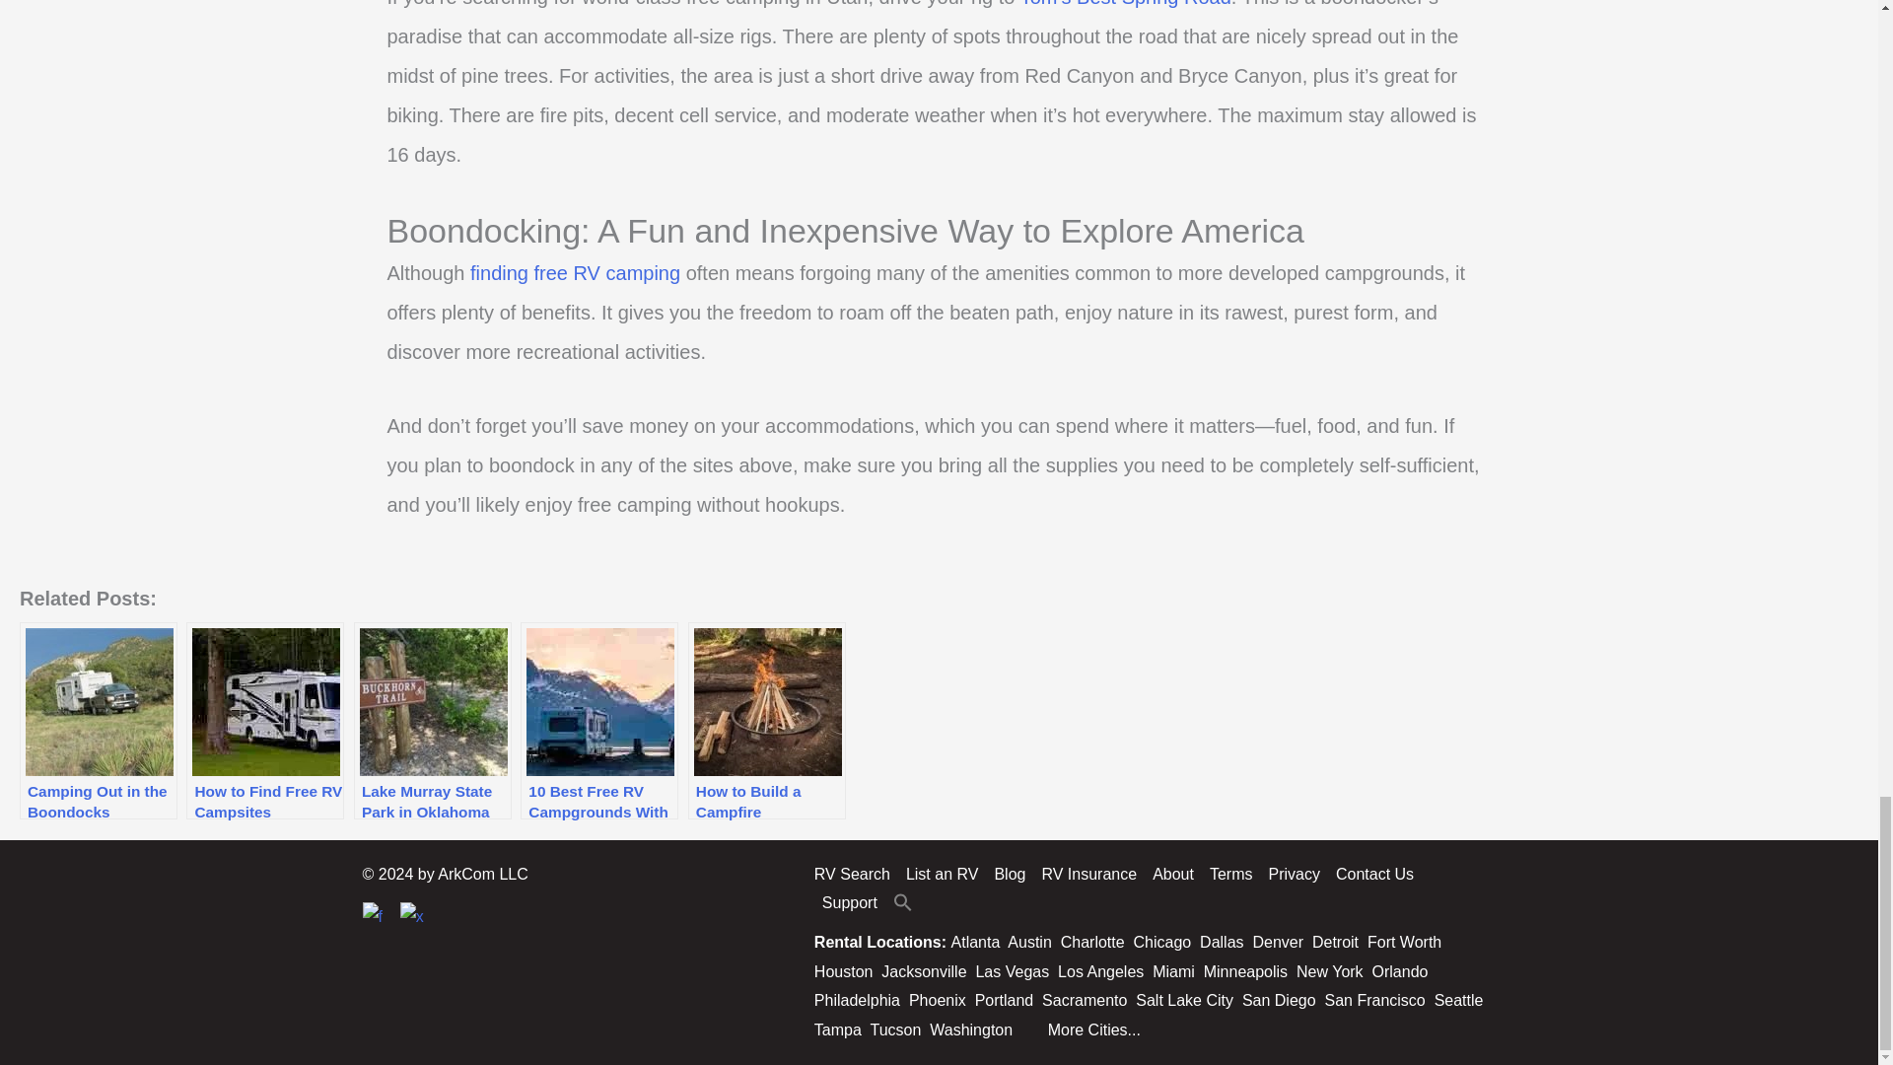 The image size is (1893, 1065). What do you see at coordinates (1028, 943) in the screenshot?
I see `Austin RV Rental` at bounding box center [1028, 943].